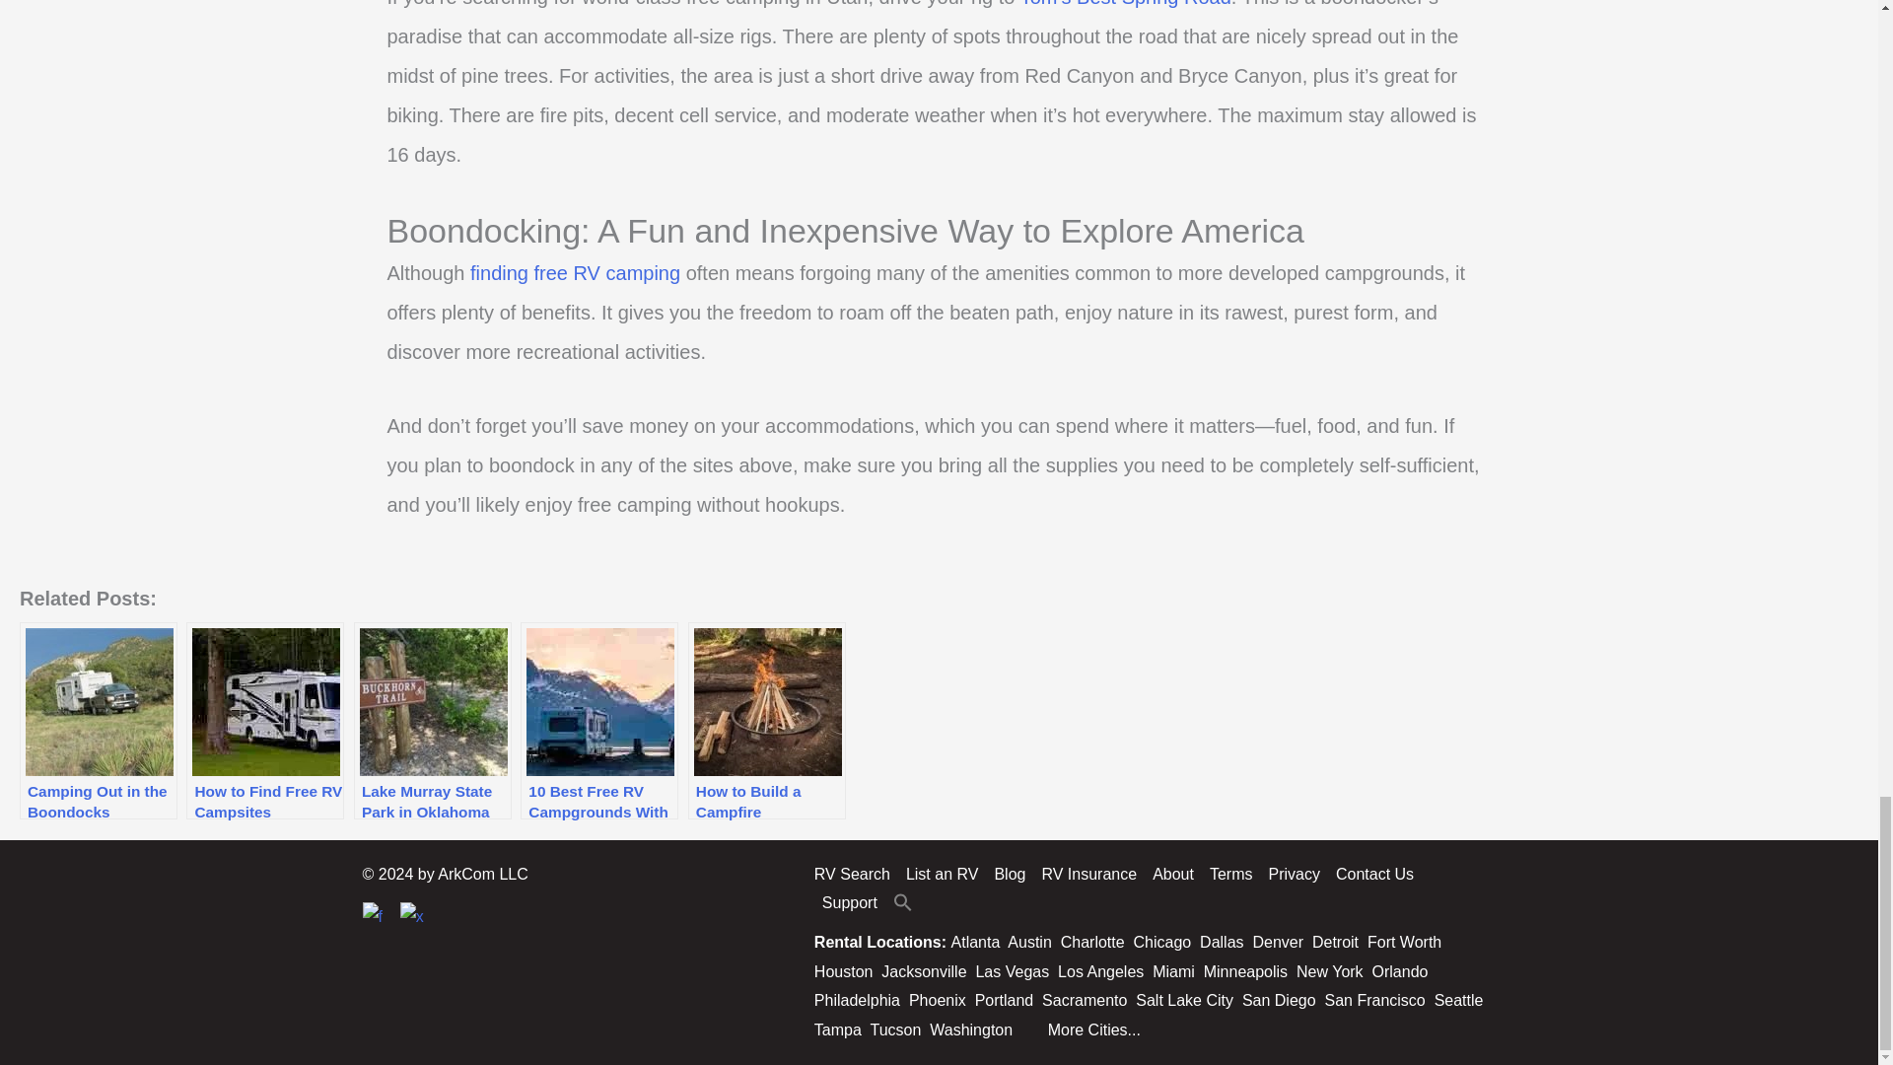 The image size is (1893, 1065). What do you see at coordinates (1028, 943) in the screenshot?
I see `Austin RV Rental` at bounding box center [1028, 943].